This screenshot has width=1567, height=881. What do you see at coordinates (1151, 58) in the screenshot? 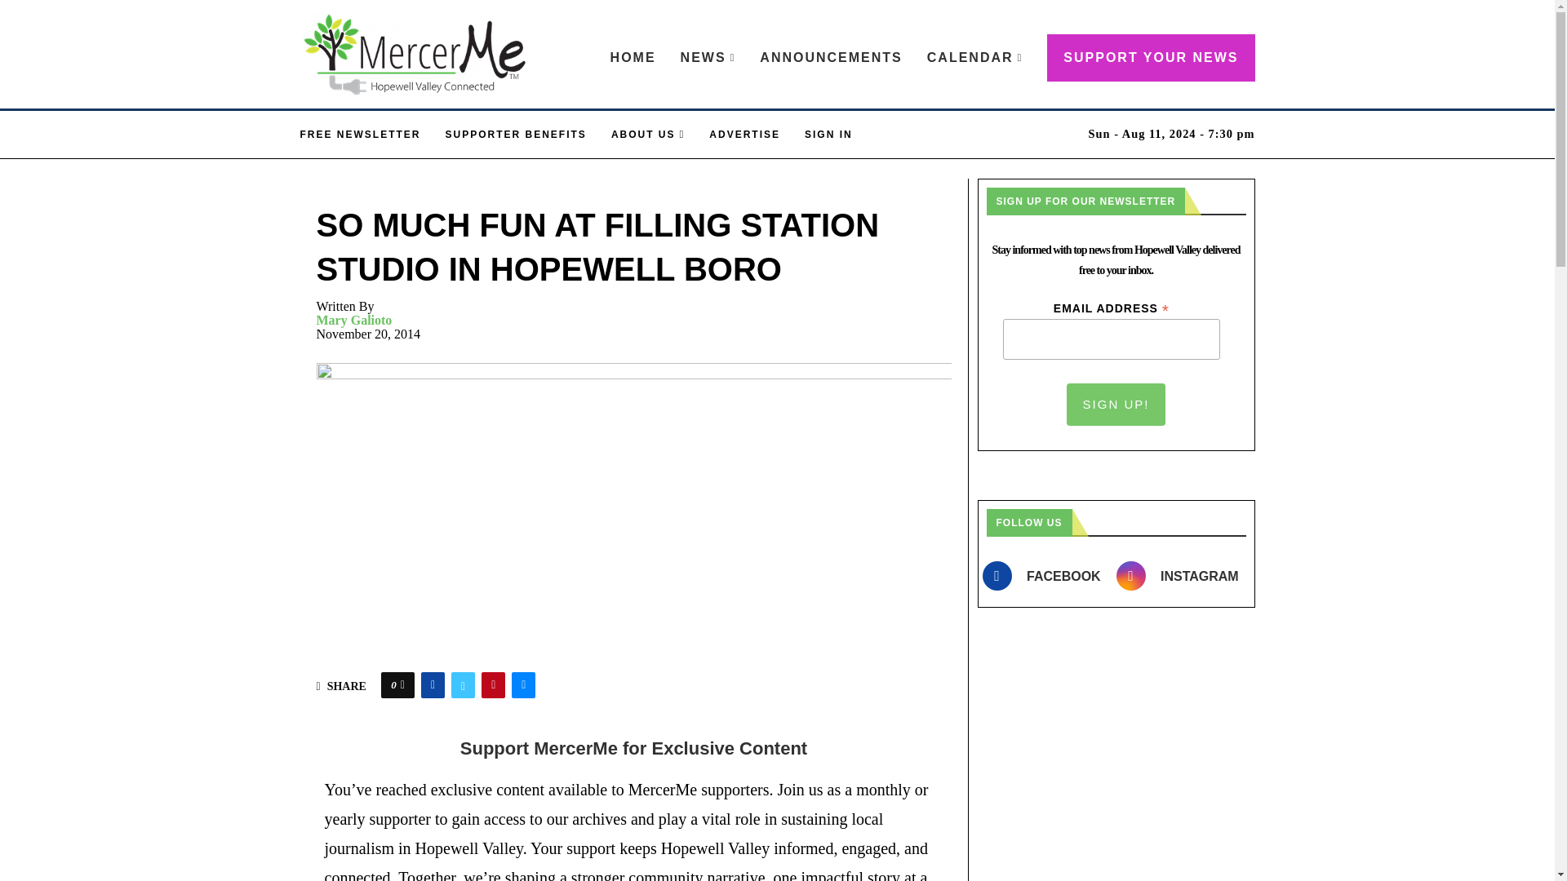
I see `SUPPORT YOUR NEWS` at bounding box center [1151, 58].